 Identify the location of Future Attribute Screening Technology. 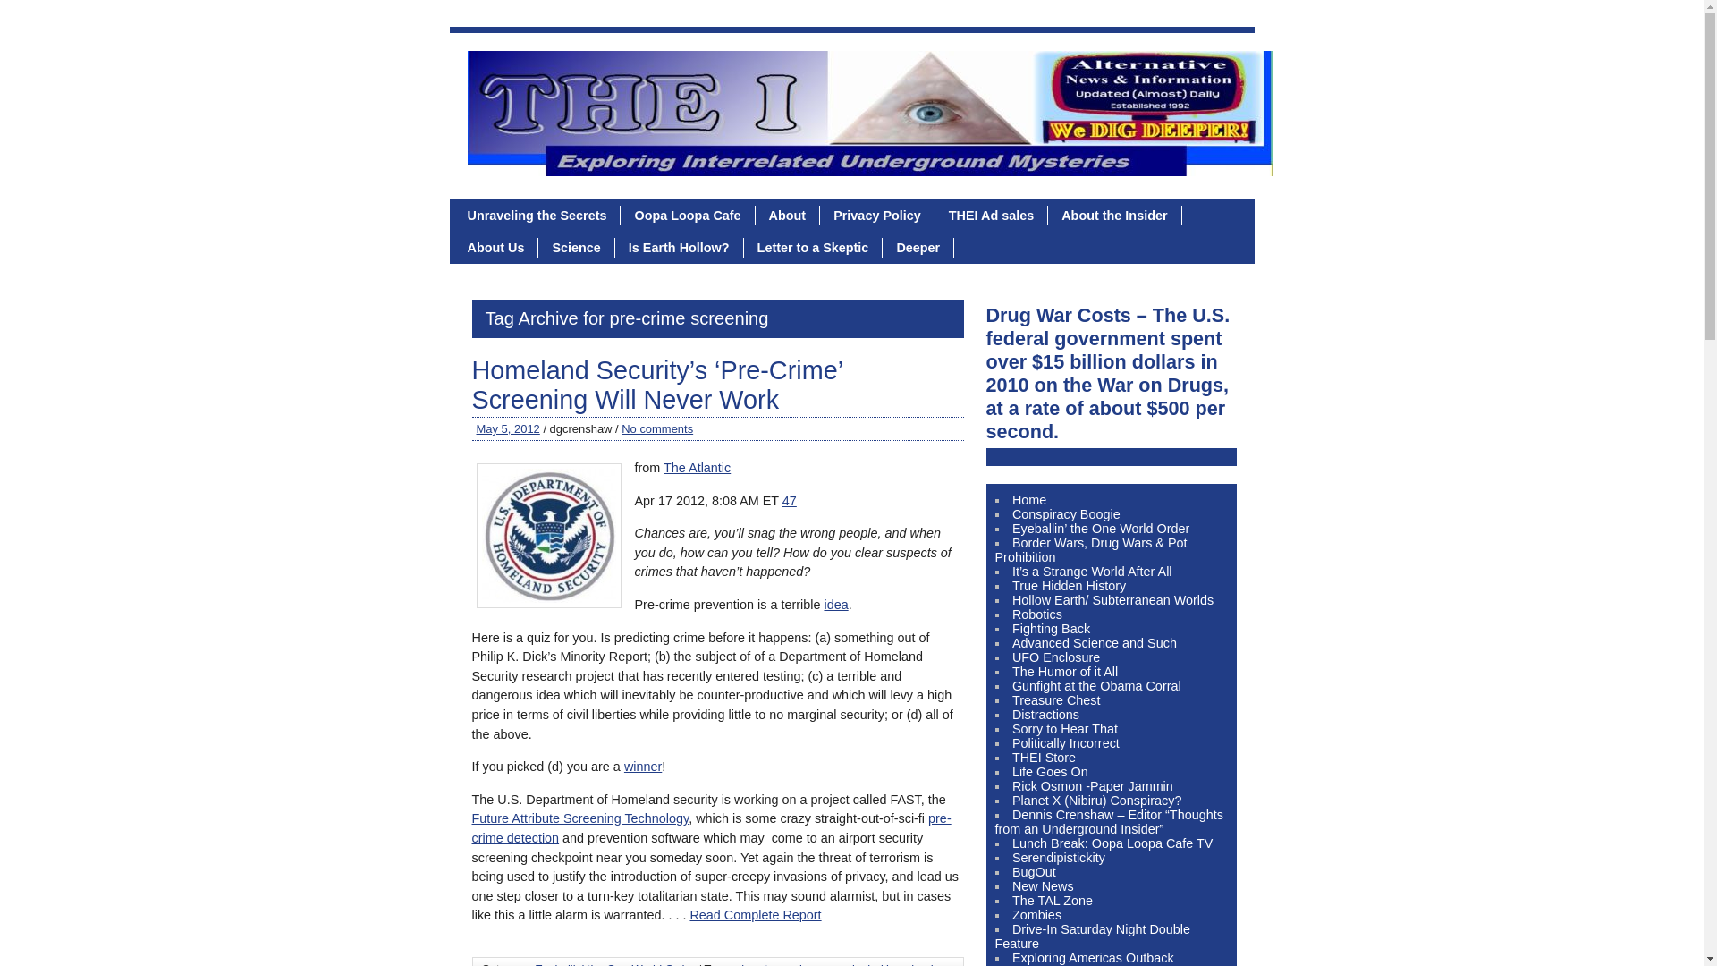
(581, 818).